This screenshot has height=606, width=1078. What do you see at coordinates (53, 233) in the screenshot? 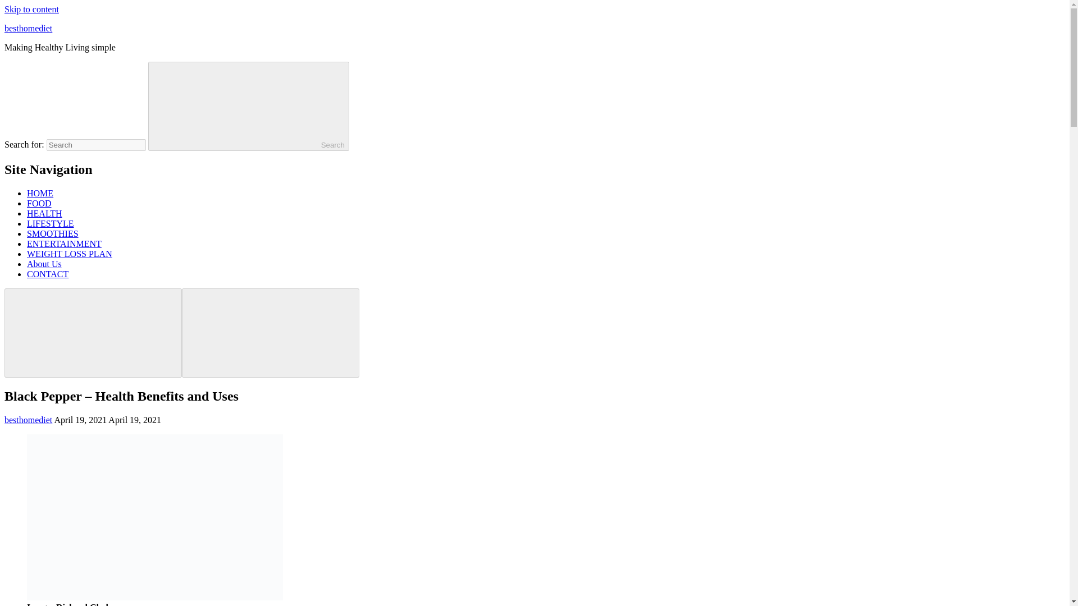
I see `SMOOTHIES` at bounding box center [53, 233].